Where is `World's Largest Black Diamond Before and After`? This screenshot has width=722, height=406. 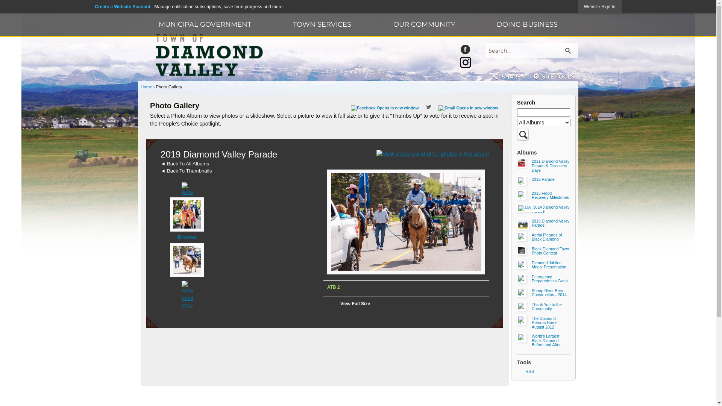 World's Largest Black Diamond Before and After is located at coordinates (551, 341).